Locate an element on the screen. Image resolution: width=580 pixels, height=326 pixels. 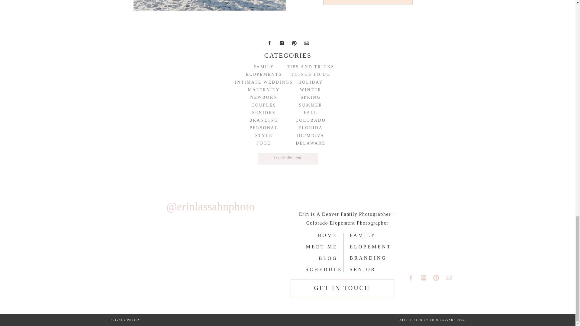
BRANDING is located at coordinates (264, 120).